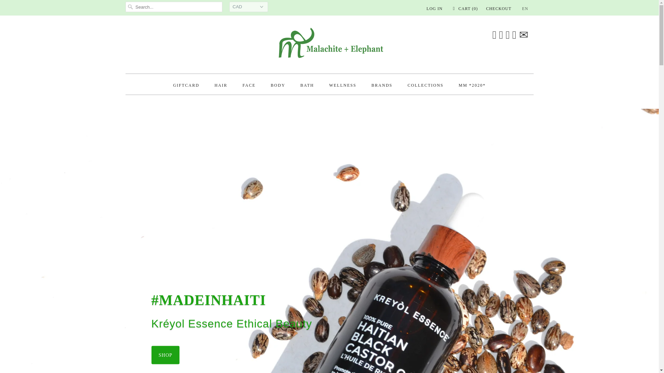 The image size is (664, 373). Describe the element at coordinates (434, 8) in the screenshot. I see `LOG IN` at that location.